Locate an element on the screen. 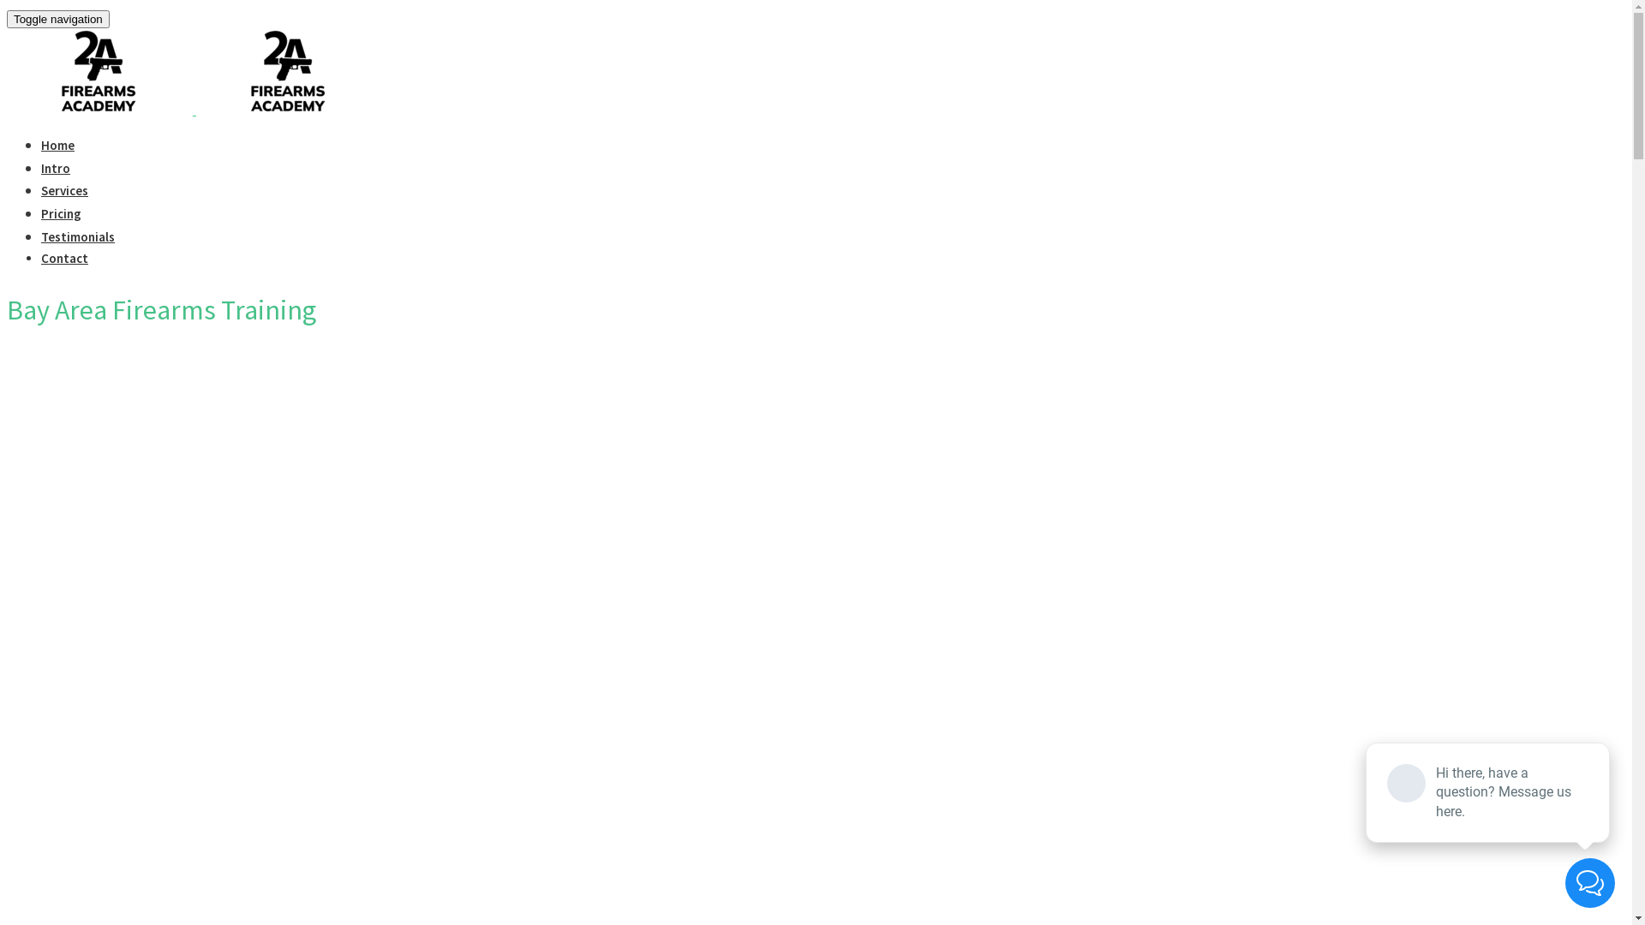  Contact is located at coordinates (65, 259).